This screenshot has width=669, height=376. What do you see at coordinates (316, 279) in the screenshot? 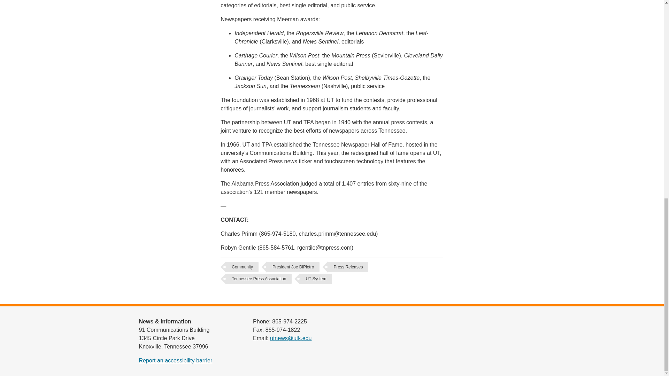
I see `UT System` at bounding box center [316, 279].